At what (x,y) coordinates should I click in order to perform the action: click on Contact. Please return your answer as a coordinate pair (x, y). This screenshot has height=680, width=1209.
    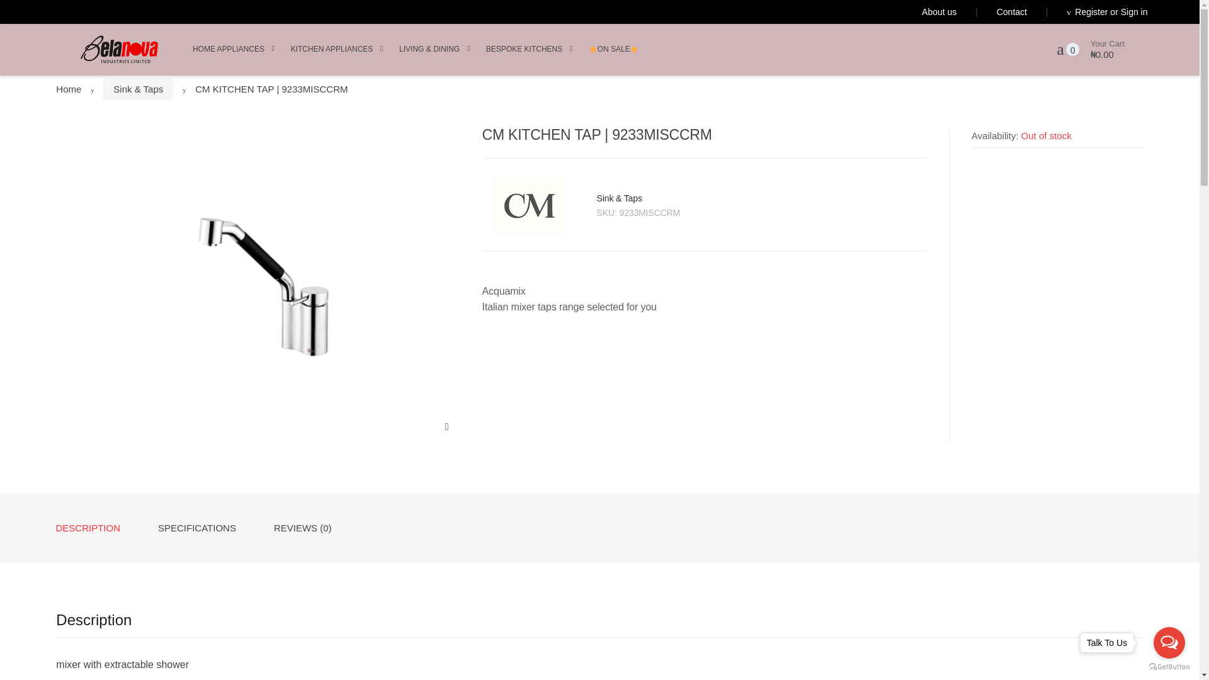
    Looking at the image, I should click on (991, 11).